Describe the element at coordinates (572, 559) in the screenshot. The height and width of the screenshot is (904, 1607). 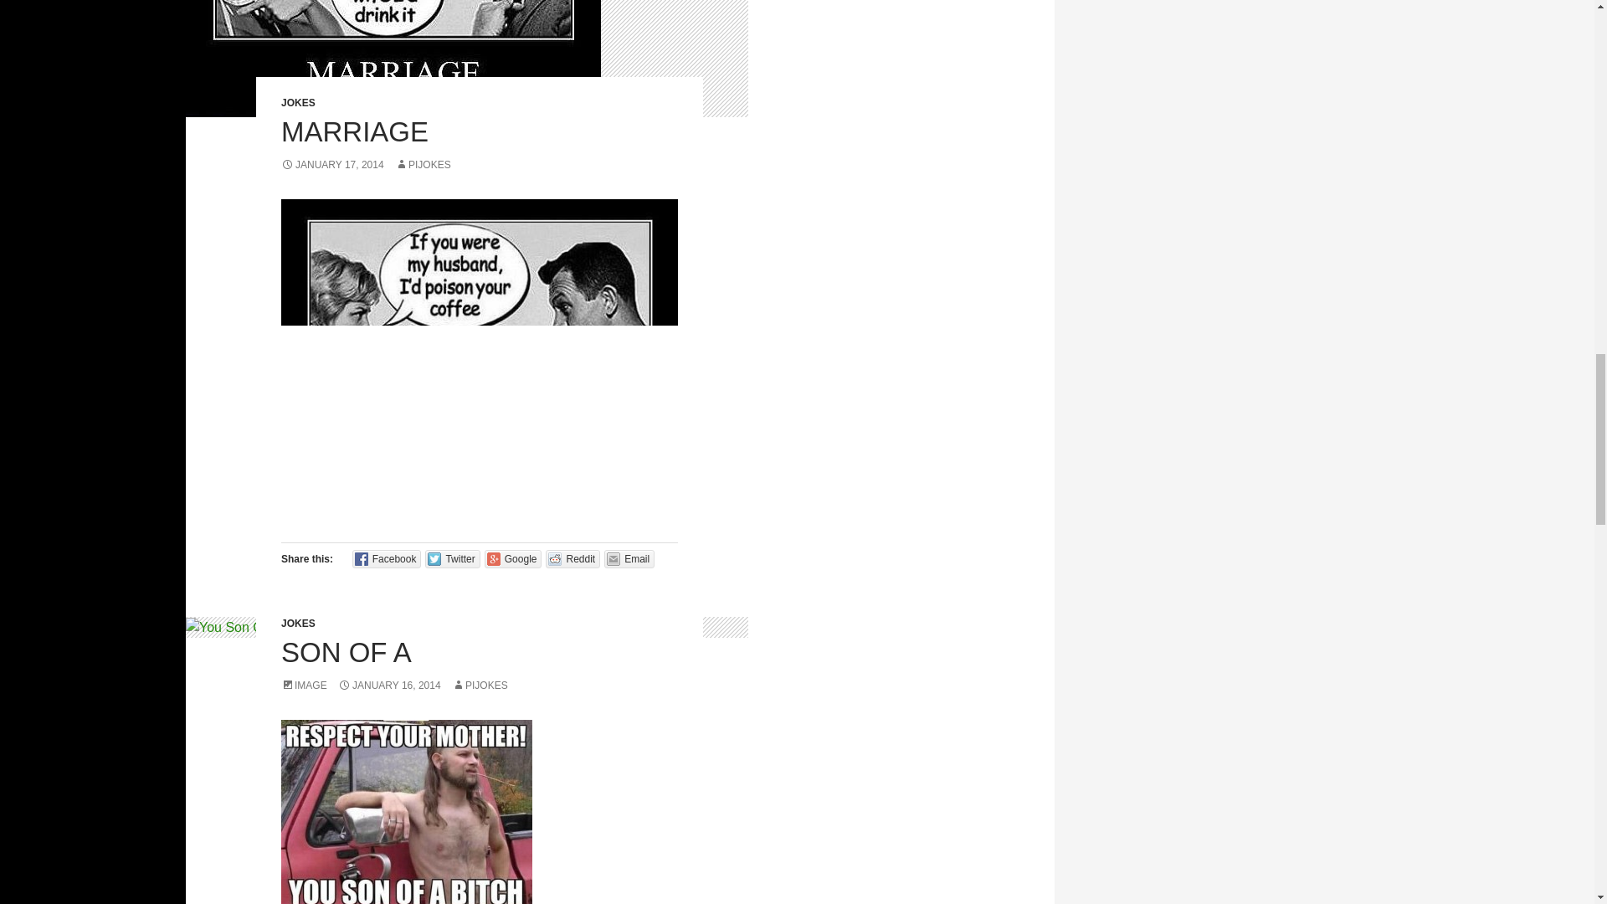
I see `Reddit` at that location.